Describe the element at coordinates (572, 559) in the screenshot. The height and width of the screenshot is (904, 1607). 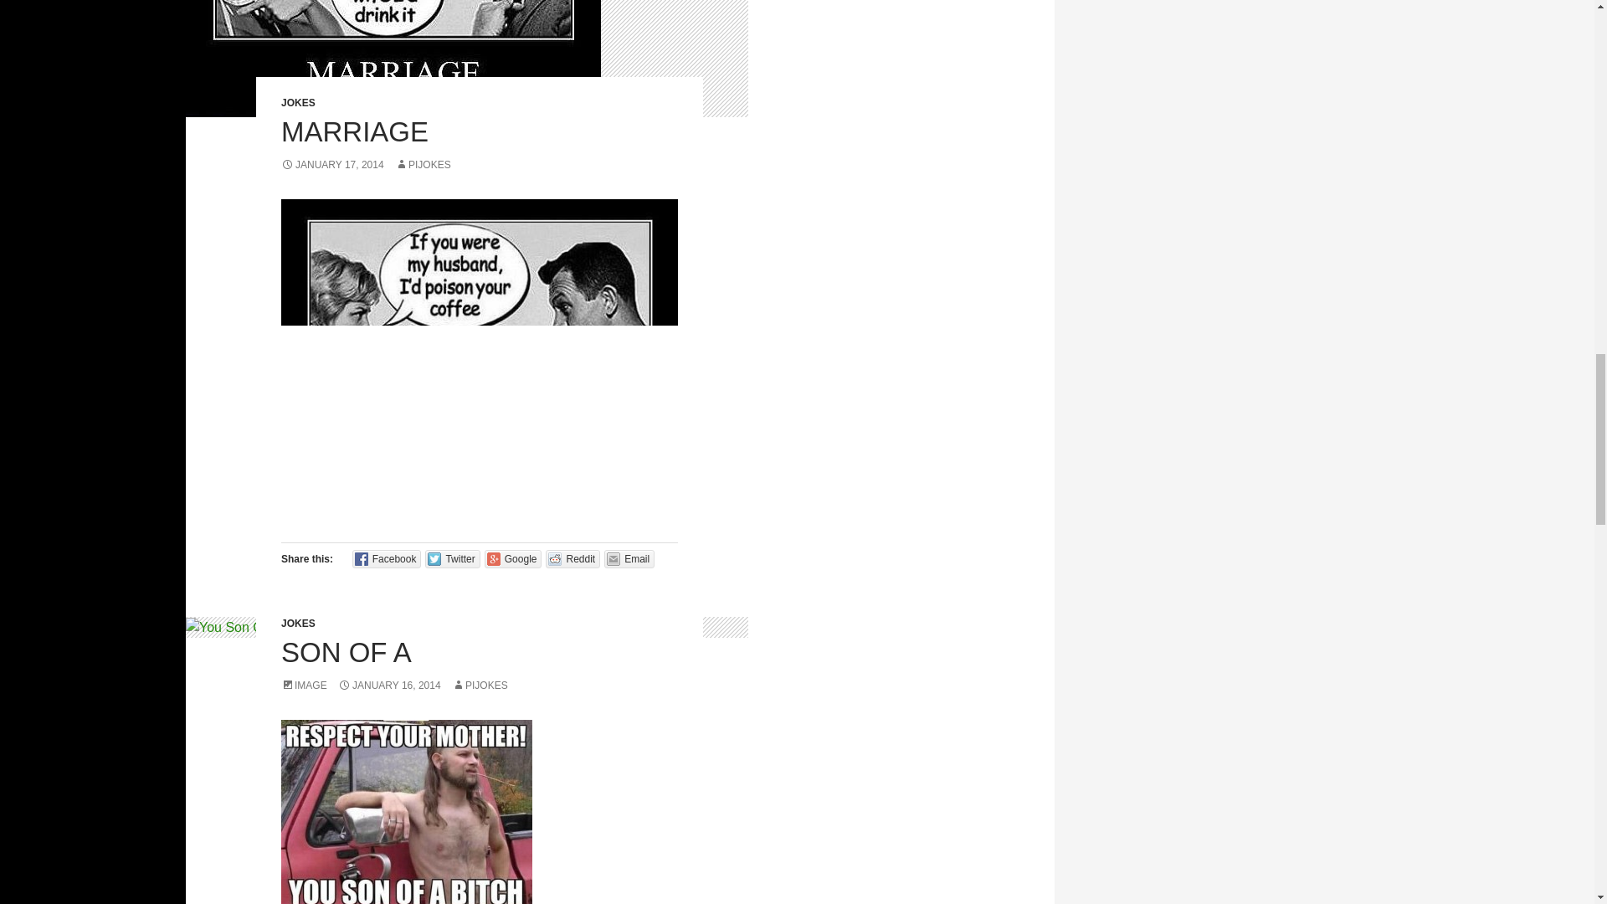
I see `Reddit` at that location.